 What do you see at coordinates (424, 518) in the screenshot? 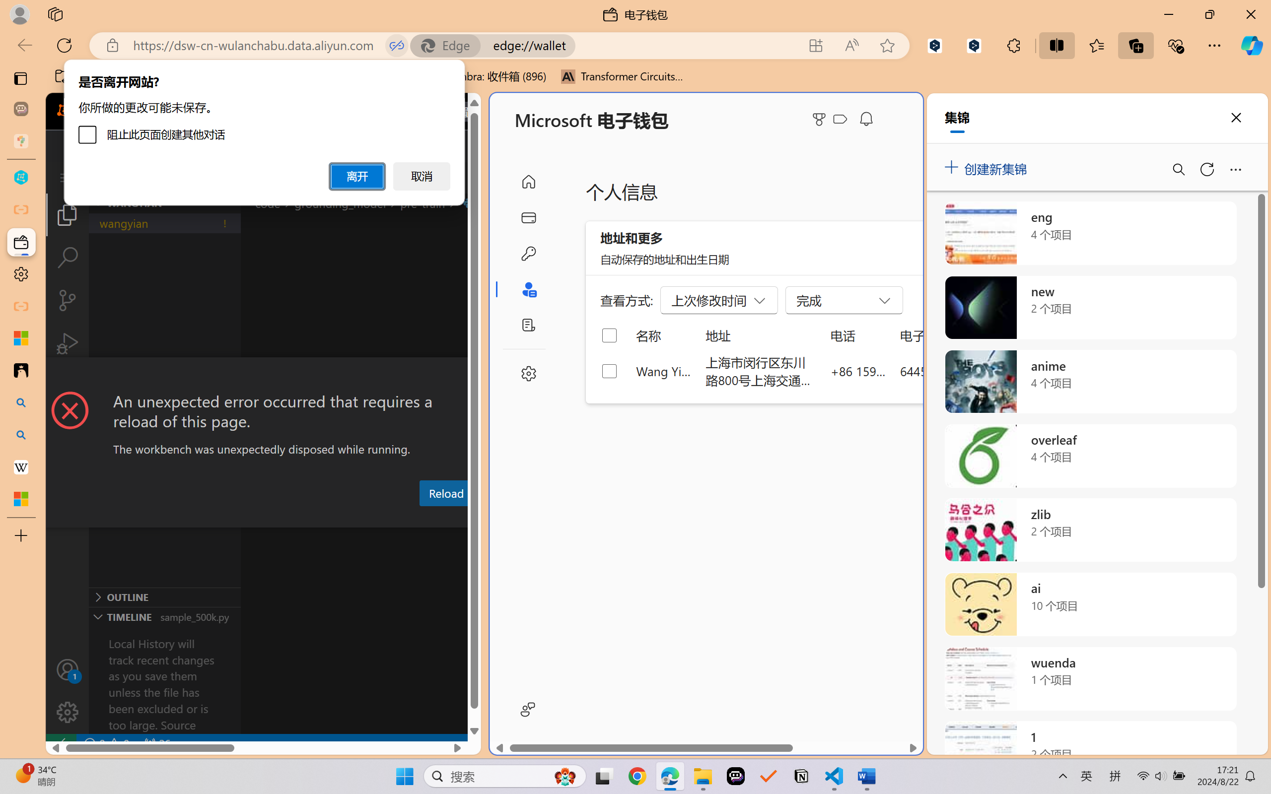
I see `Debug Console (Ctrl+Shift+Y)` at bounding box center [424, 518].